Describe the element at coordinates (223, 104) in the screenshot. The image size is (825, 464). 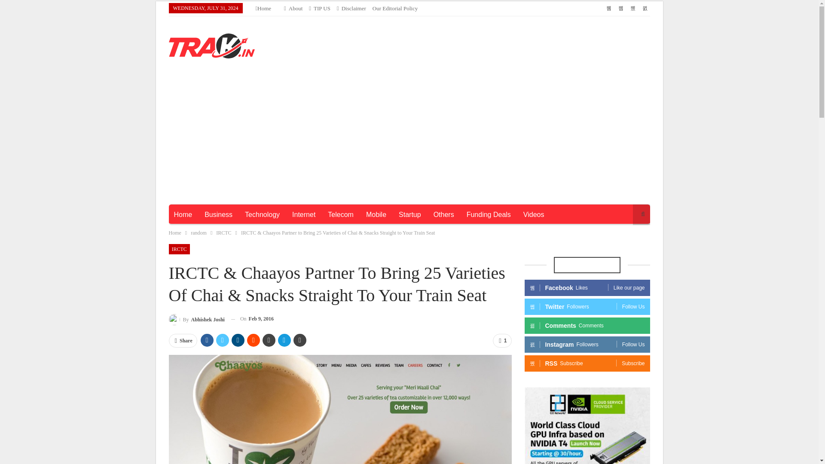
I see `IRCTC` at that location.